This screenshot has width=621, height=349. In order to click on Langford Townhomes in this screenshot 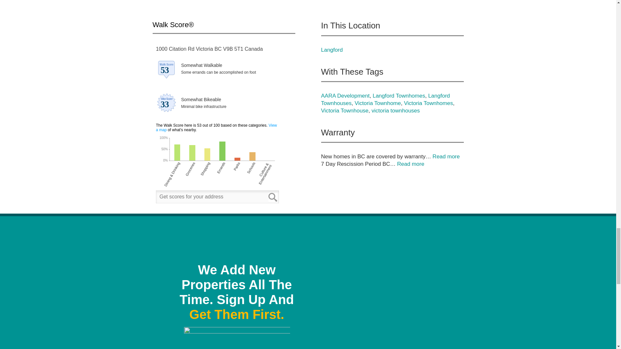, I will do `click(398, 96)`.